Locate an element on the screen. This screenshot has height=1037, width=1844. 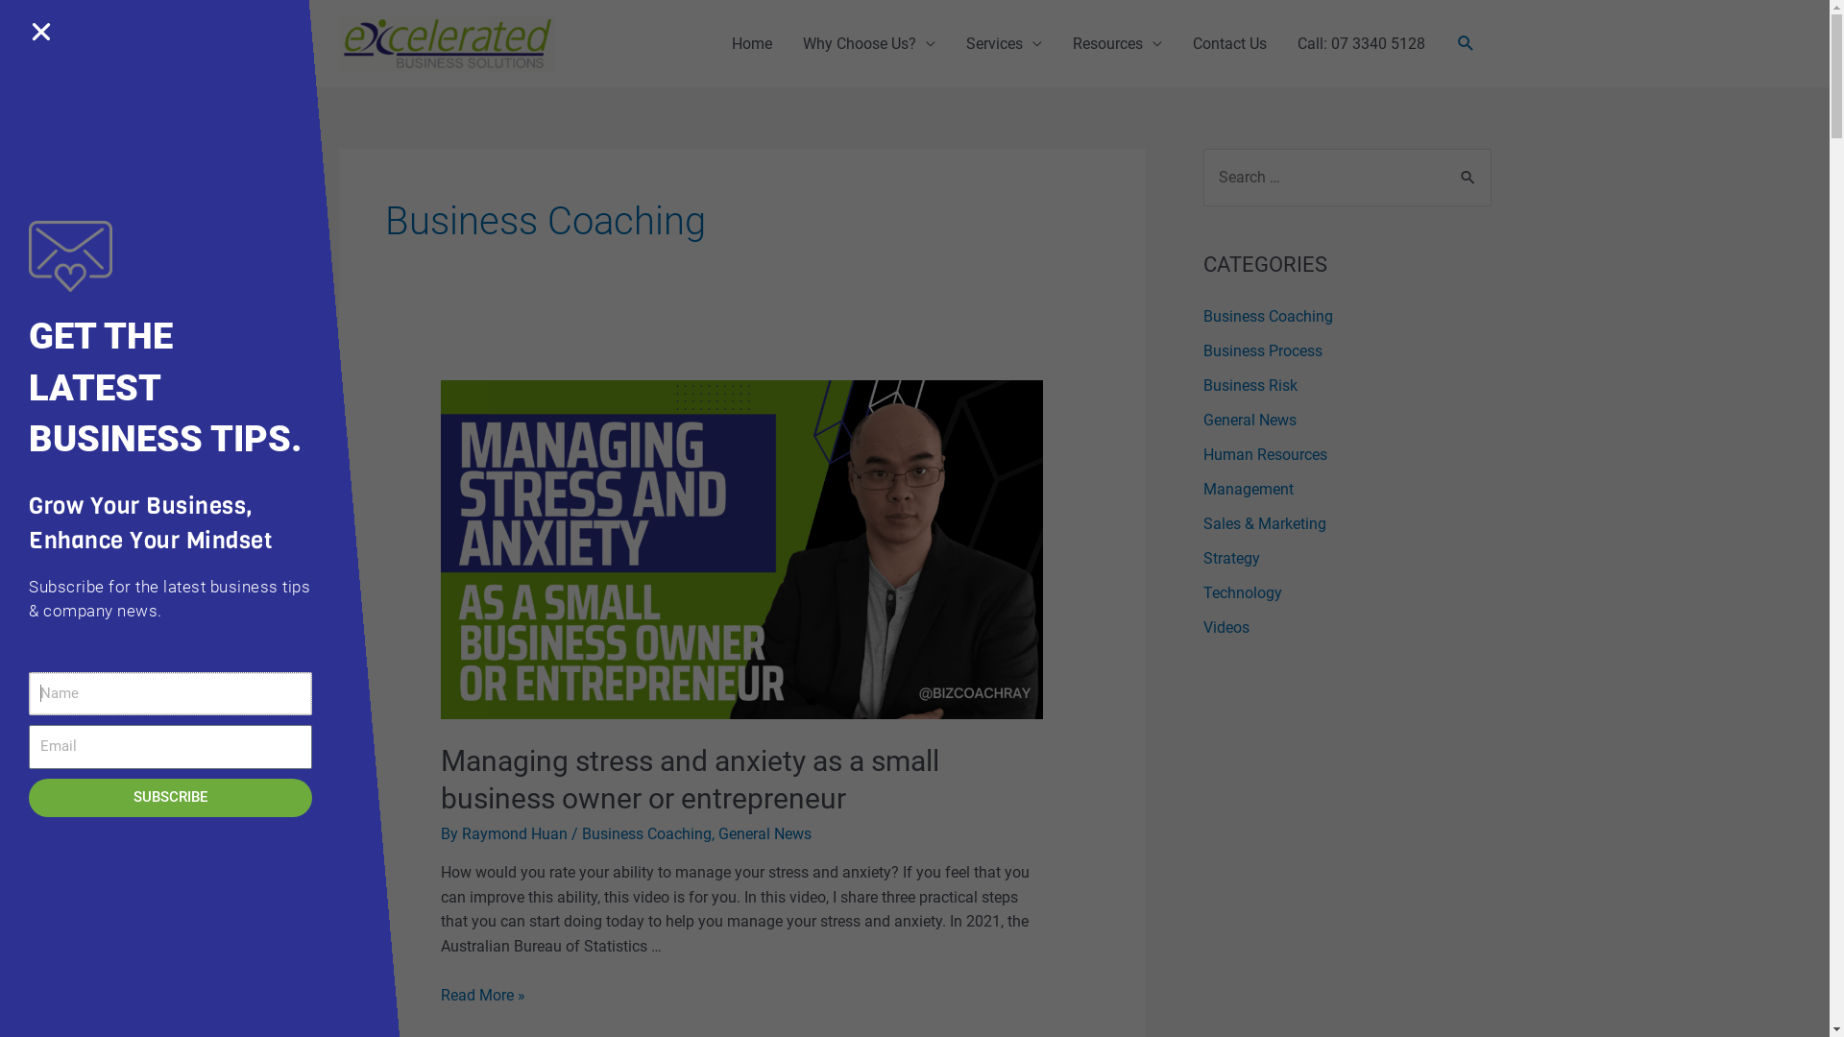
Management is located at coordinates (1248, 490).